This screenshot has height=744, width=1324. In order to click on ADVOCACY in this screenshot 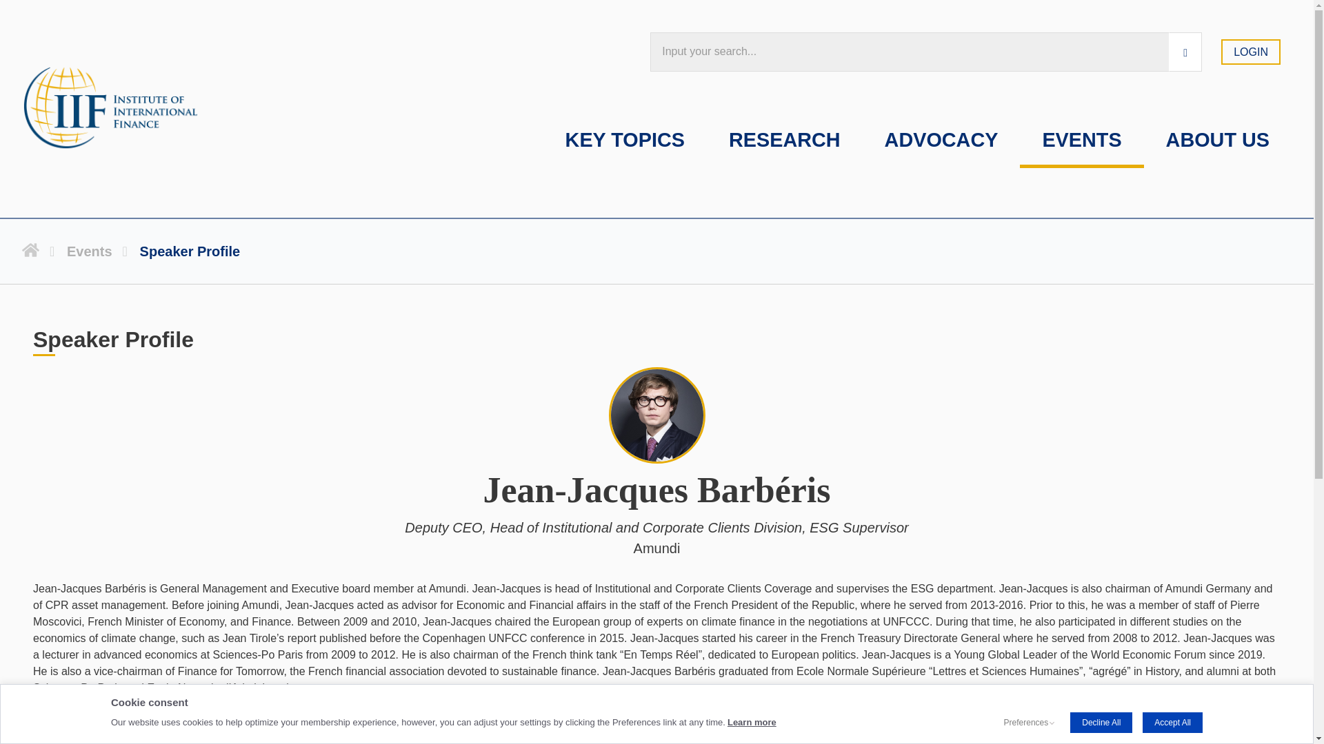, I will do `click(942, 142)`.